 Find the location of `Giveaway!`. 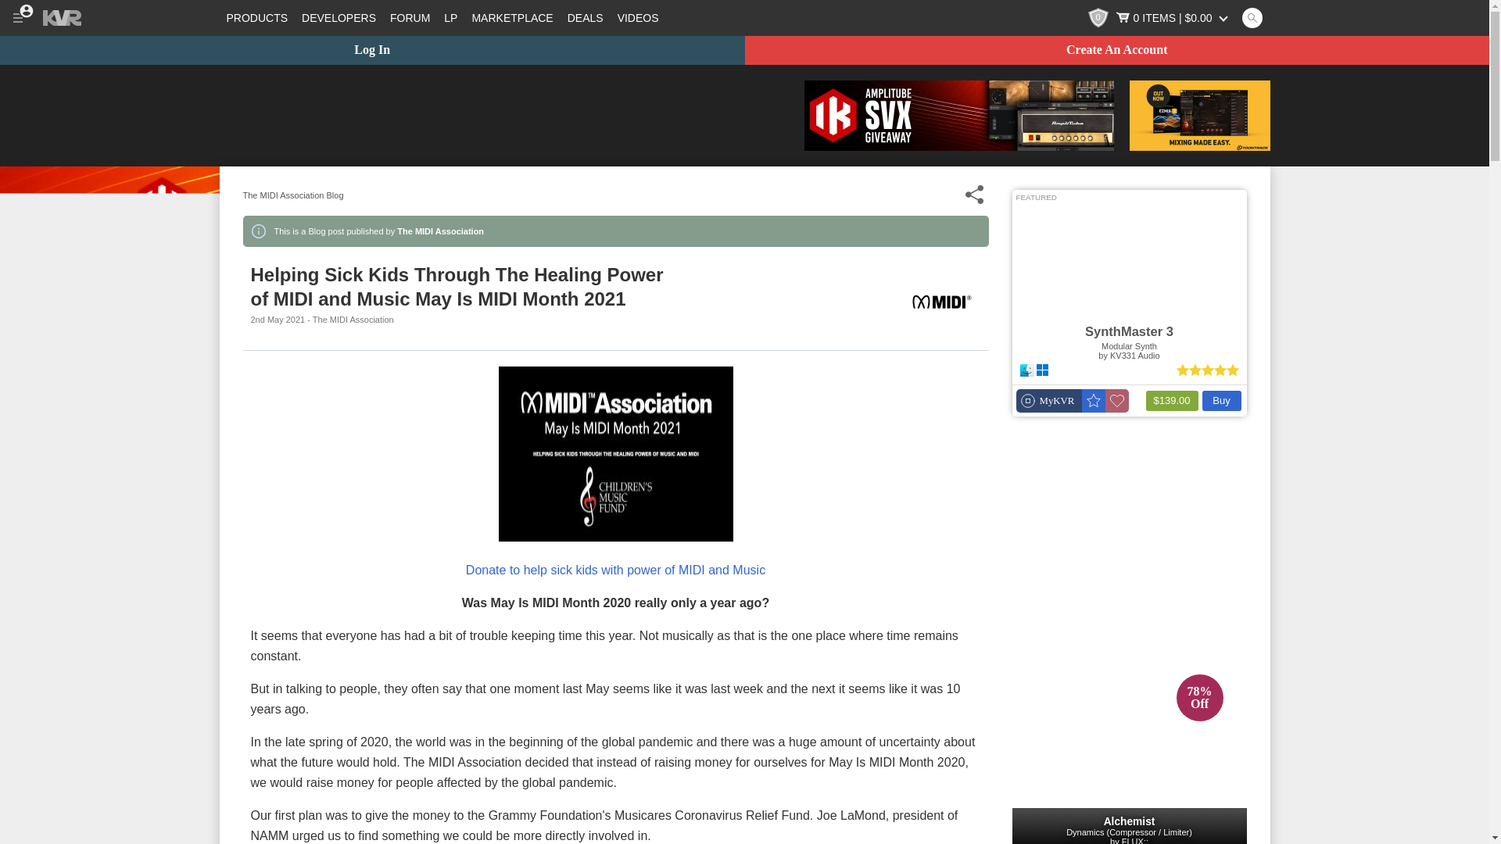

Giveaway! is located at coordinates (958, 116).